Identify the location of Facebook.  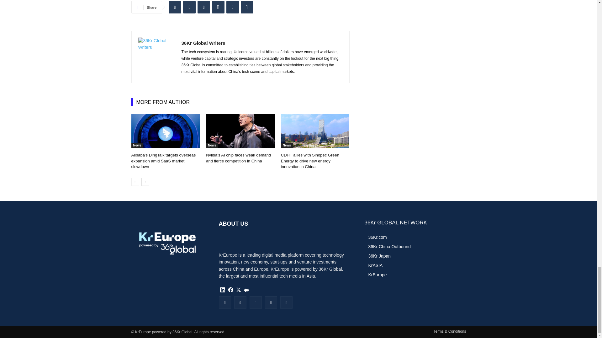
(204, 7).